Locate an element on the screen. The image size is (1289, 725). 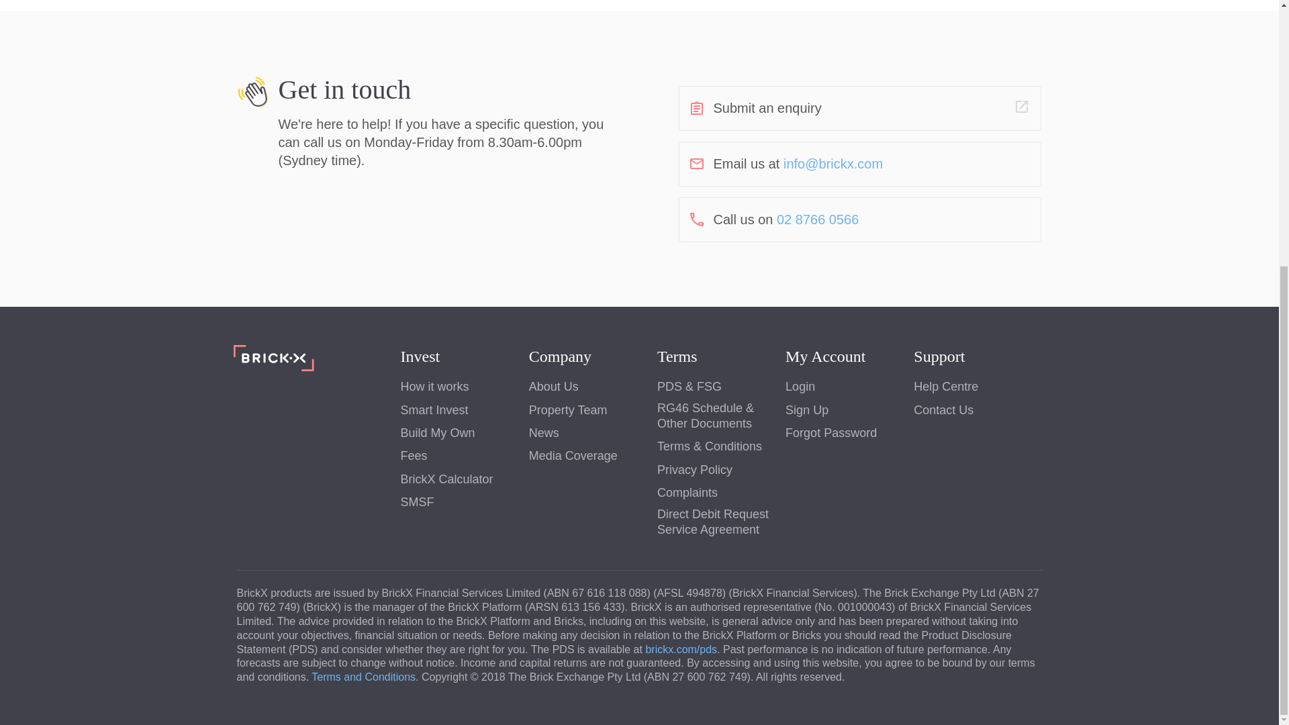
Complaints is located at coordinates (687, 493).